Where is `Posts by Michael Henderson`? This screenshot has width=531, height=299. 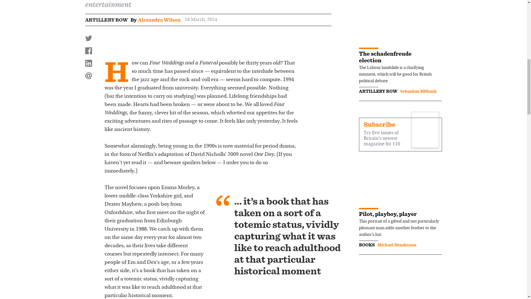
Posts by Michael Henderson is located at coordinates (397, 245).